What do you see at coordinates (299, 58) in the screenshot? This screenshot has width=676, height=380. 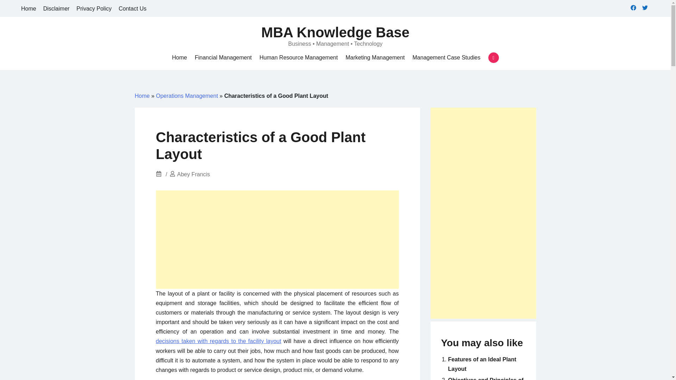 I see `Human Resource Management` at bounding box center [299, 58].